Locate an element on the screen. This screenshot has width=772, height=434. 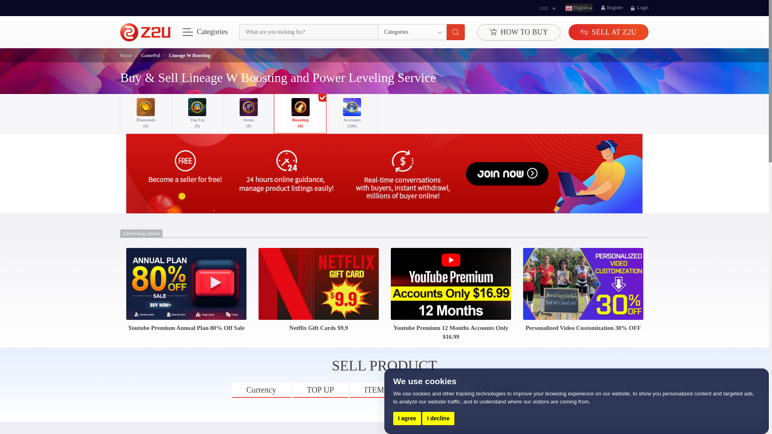
I agree is located at coordinates (407, 418).